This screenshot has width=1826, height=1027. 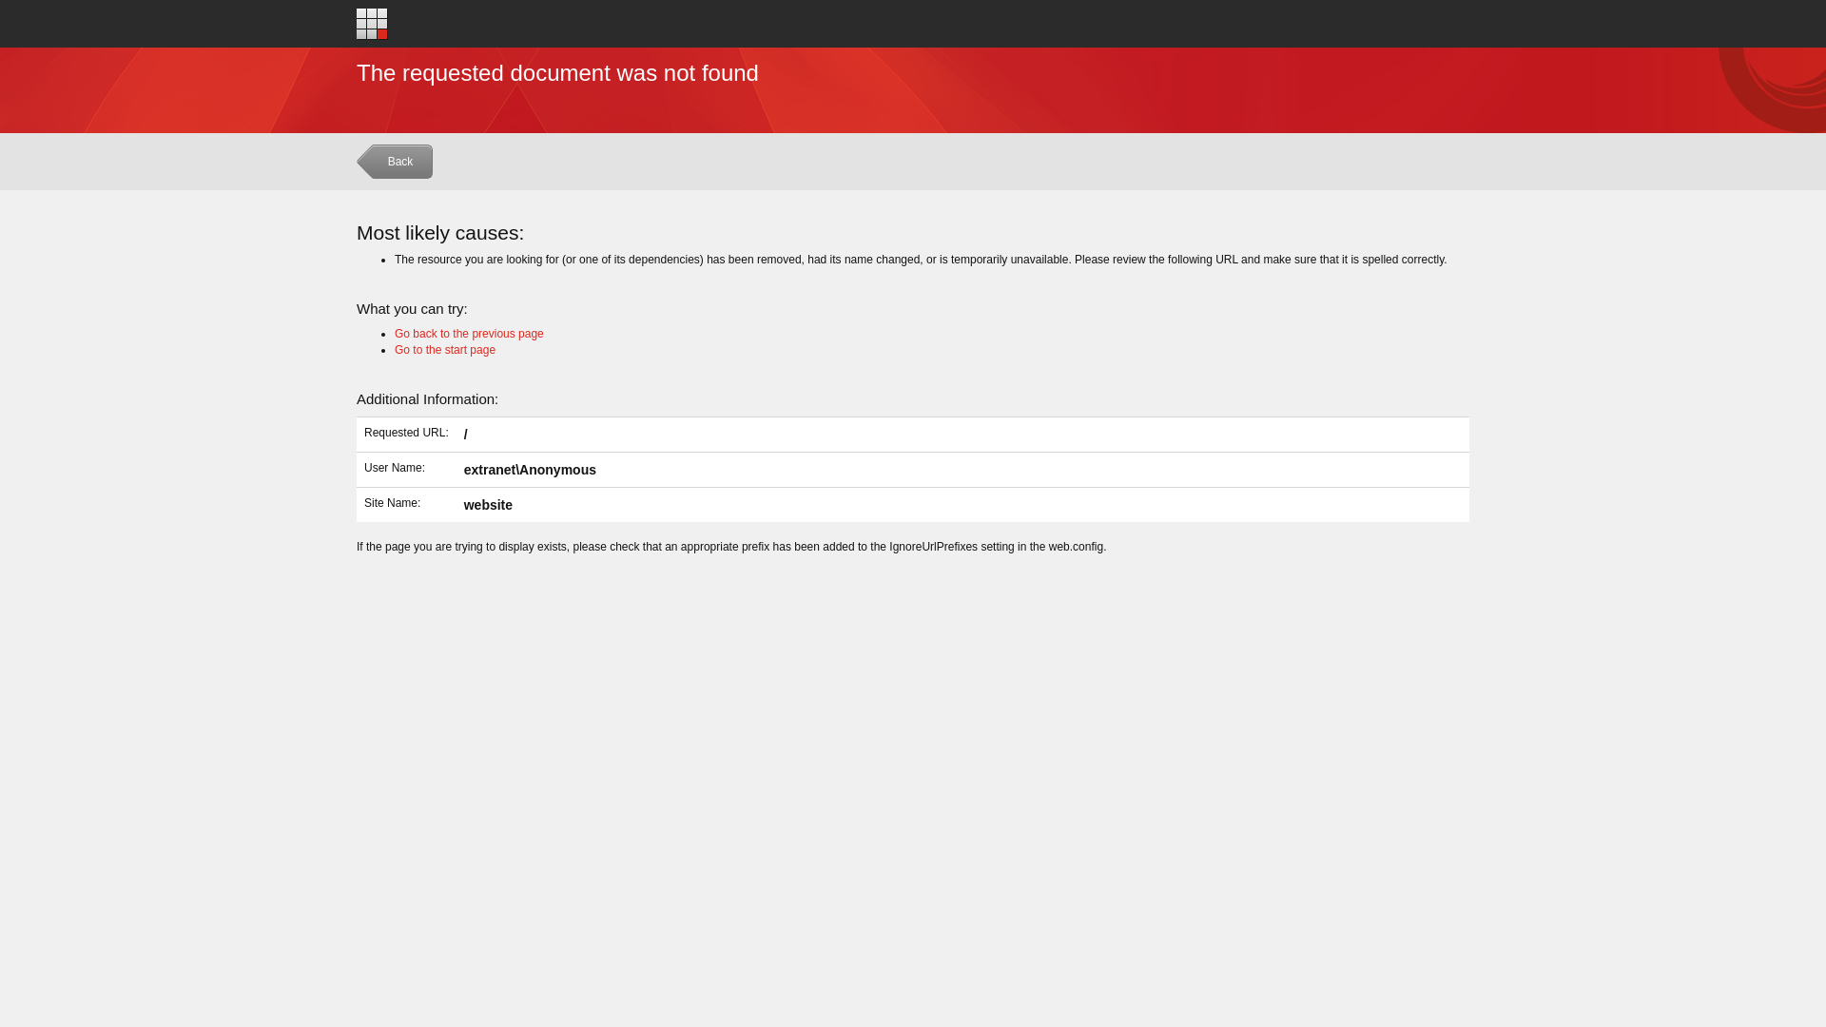 What do you see at coordinates (373, 23) in the screenshot?
I see `Go to the start page` at bounding box center [373, 23].